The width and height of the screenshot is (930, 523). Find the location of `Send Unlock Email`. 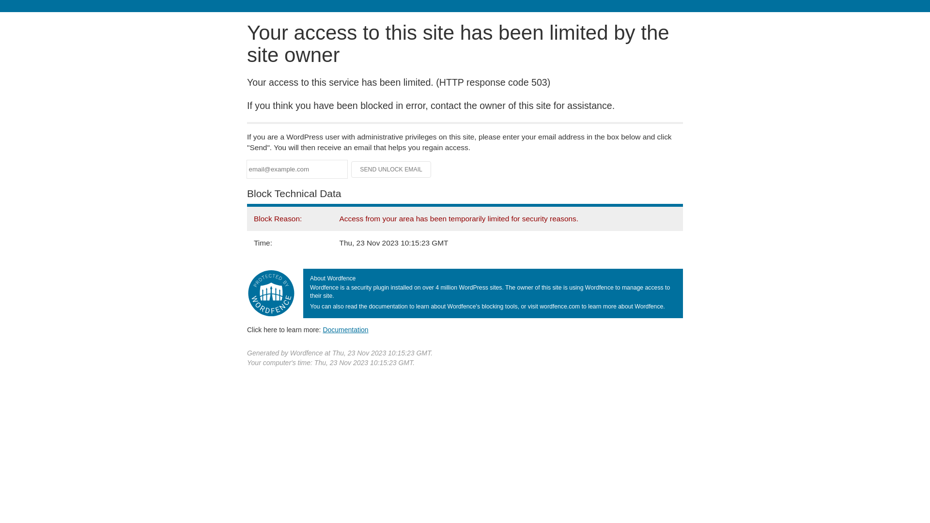

Send Unlock Email is located at coordinates (391, 169).